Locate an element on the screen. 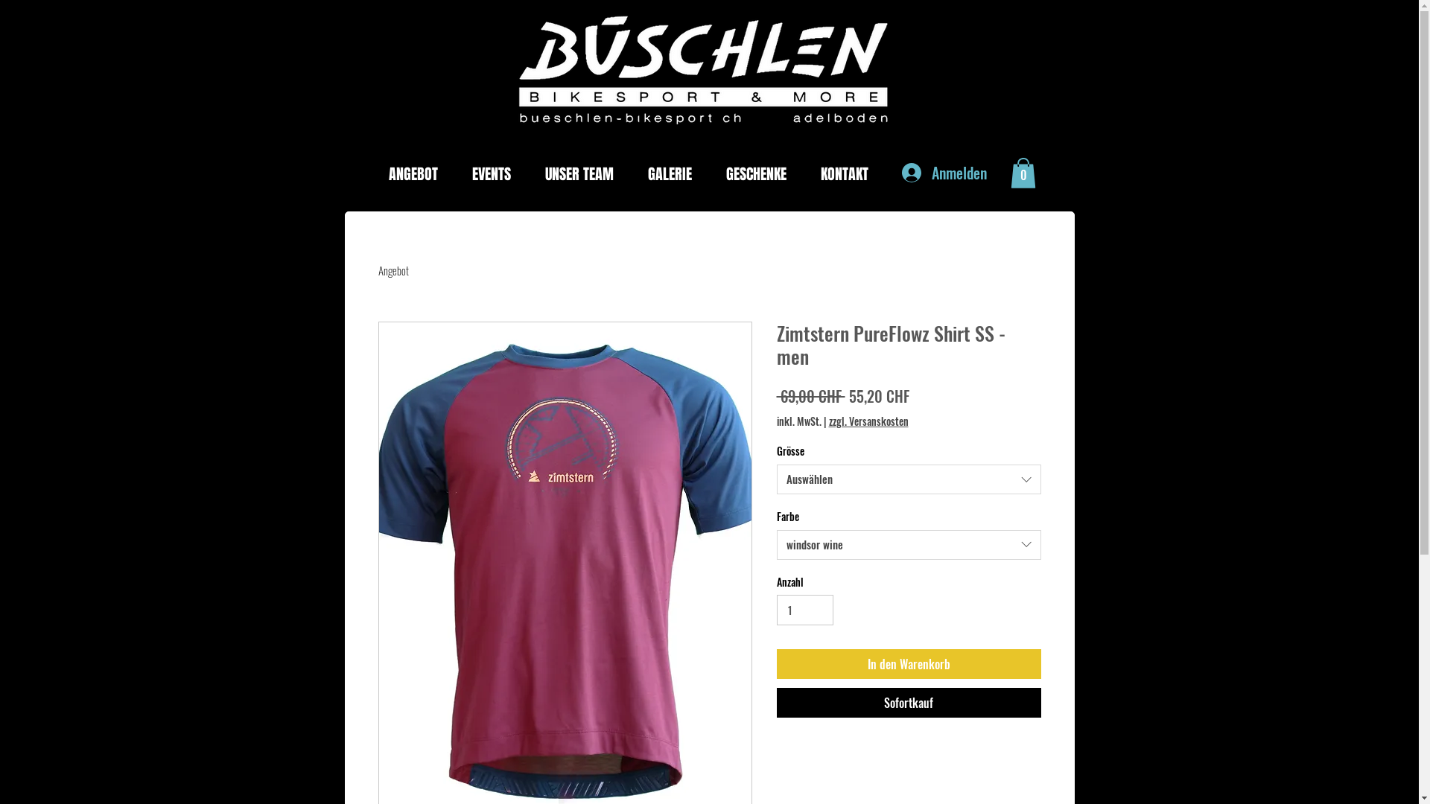 The image size is (1430, 804). In den Warenkorb is located at coordinates (909, 664).